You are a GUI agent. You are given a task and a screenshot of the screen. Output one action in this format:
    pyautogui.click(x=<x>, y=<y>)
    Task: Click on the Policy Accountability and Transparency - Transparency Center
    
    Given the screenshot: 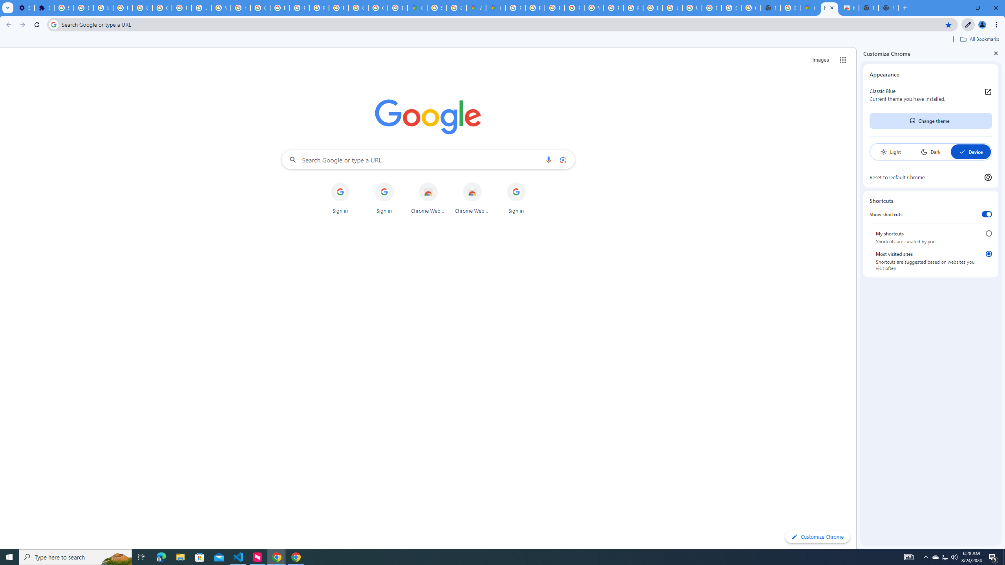 What is the action you would take?
    pyautogui.click(x=515, y=8)
    